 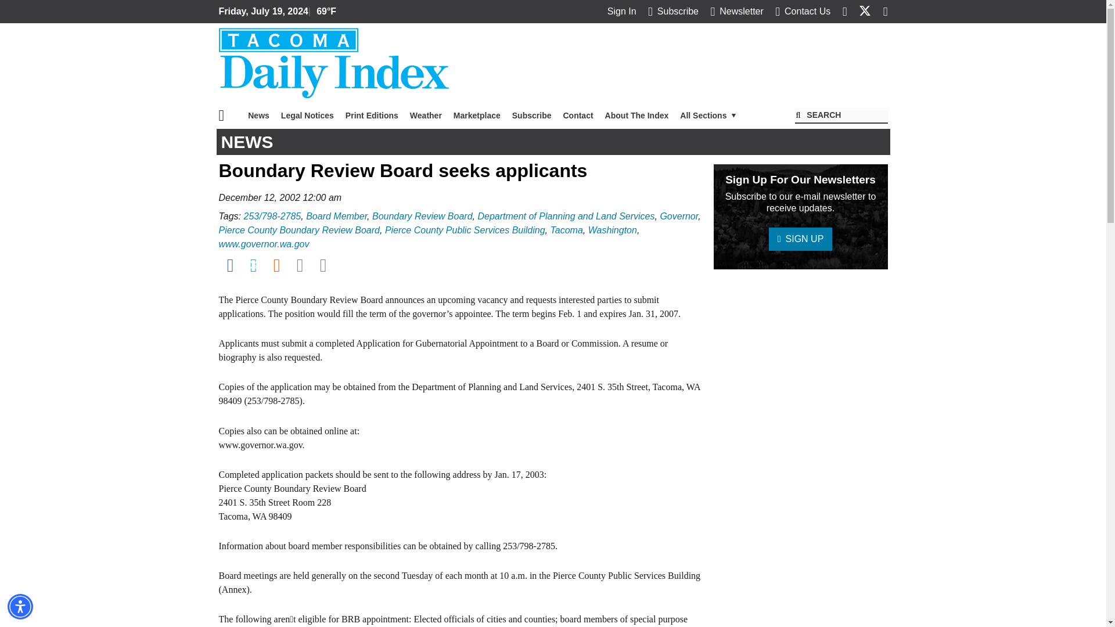 What do you see at coordinates (864, 11) in the screenshot?
I see `Find Us On Twitter` at bounding box center [864, 11].